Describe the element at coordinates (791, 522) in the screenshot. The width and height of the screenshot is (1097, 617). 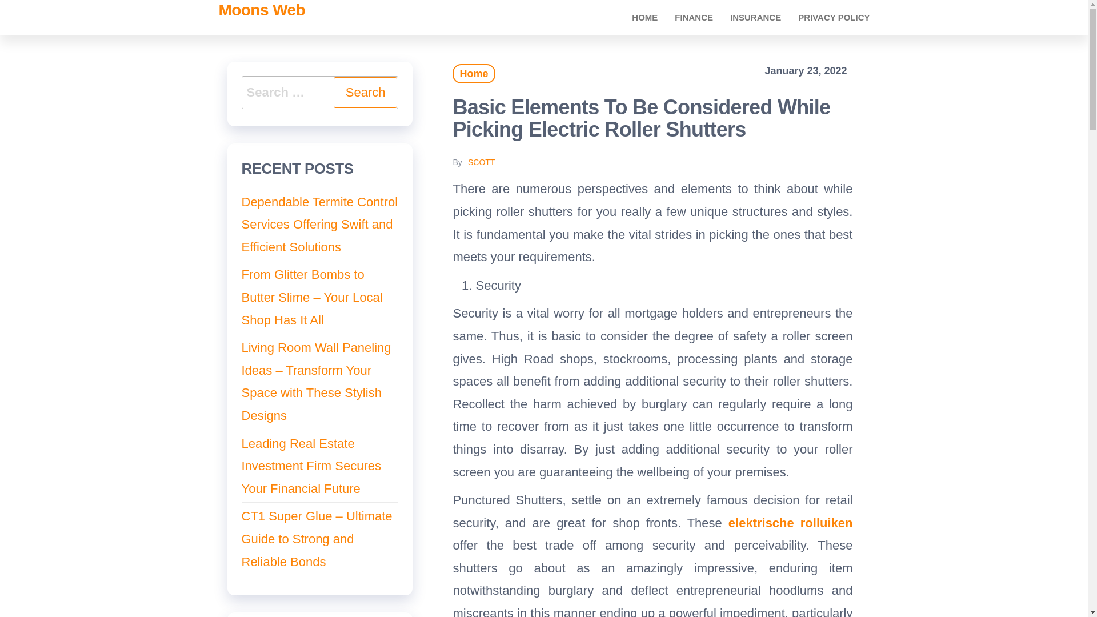
I see `elektrische rolluiken` at that location.